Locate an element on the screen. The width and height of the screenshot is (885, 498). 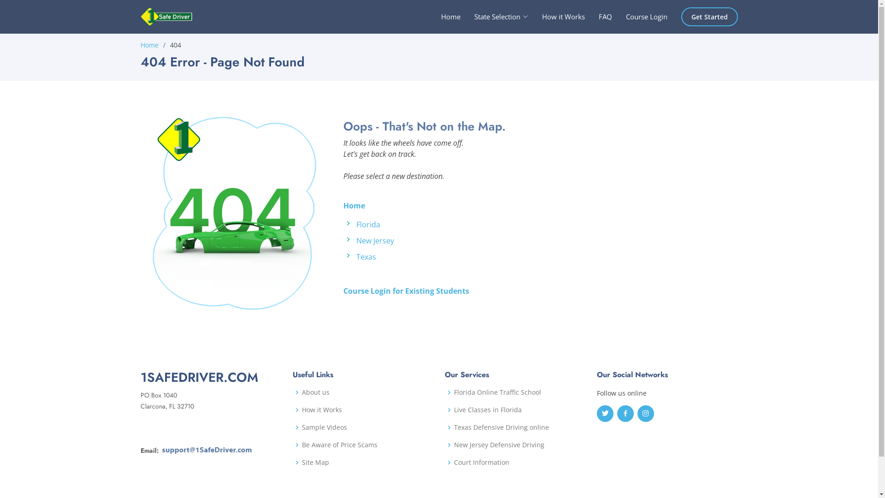
Florida Online Traffic School is located at coordinates (497, 392).